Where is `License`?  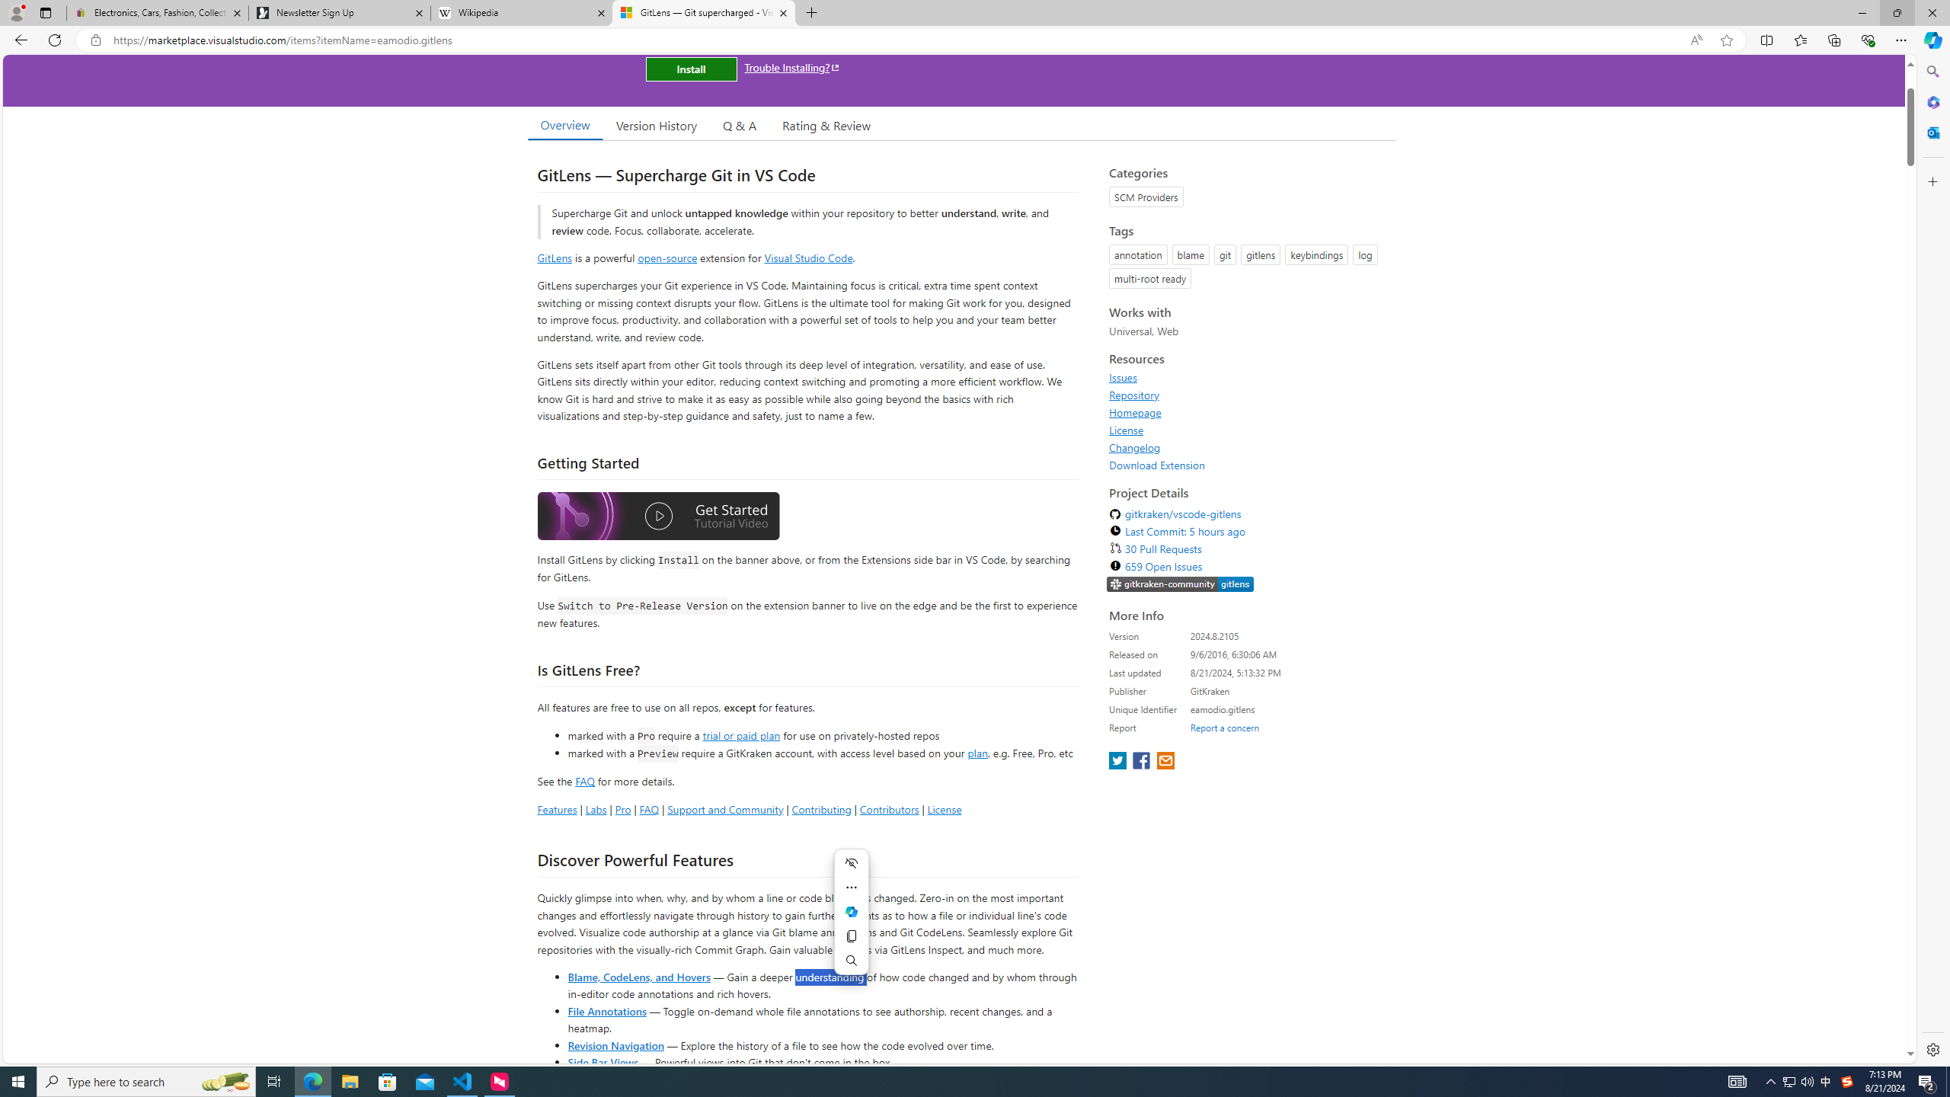 License is located at coordinates (1126, 430).